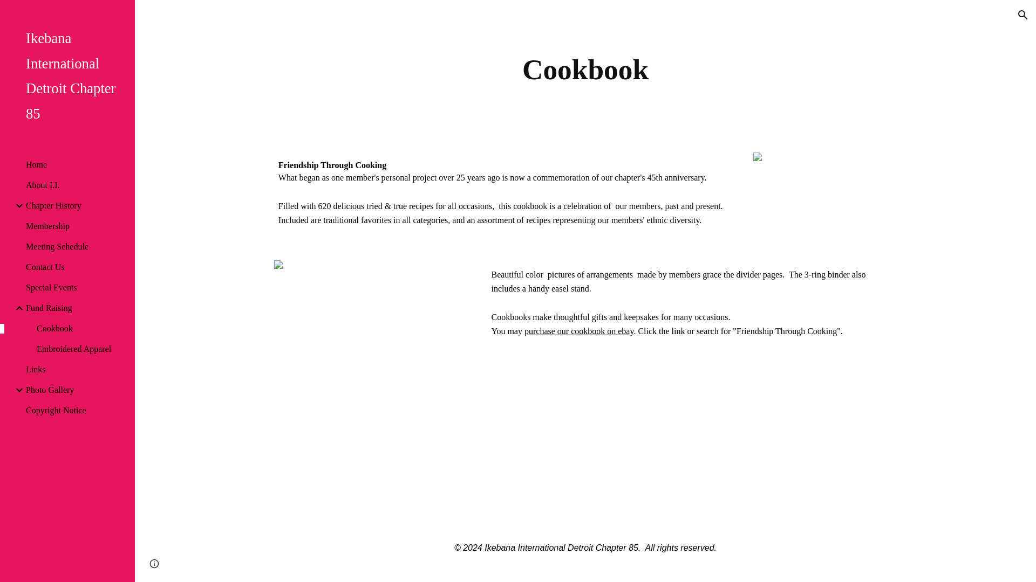 The height and width of the screenshot is (582, 1036). Describe the element at coordinates (76, 288) in the screenshot. I see `Special Events` at that location.